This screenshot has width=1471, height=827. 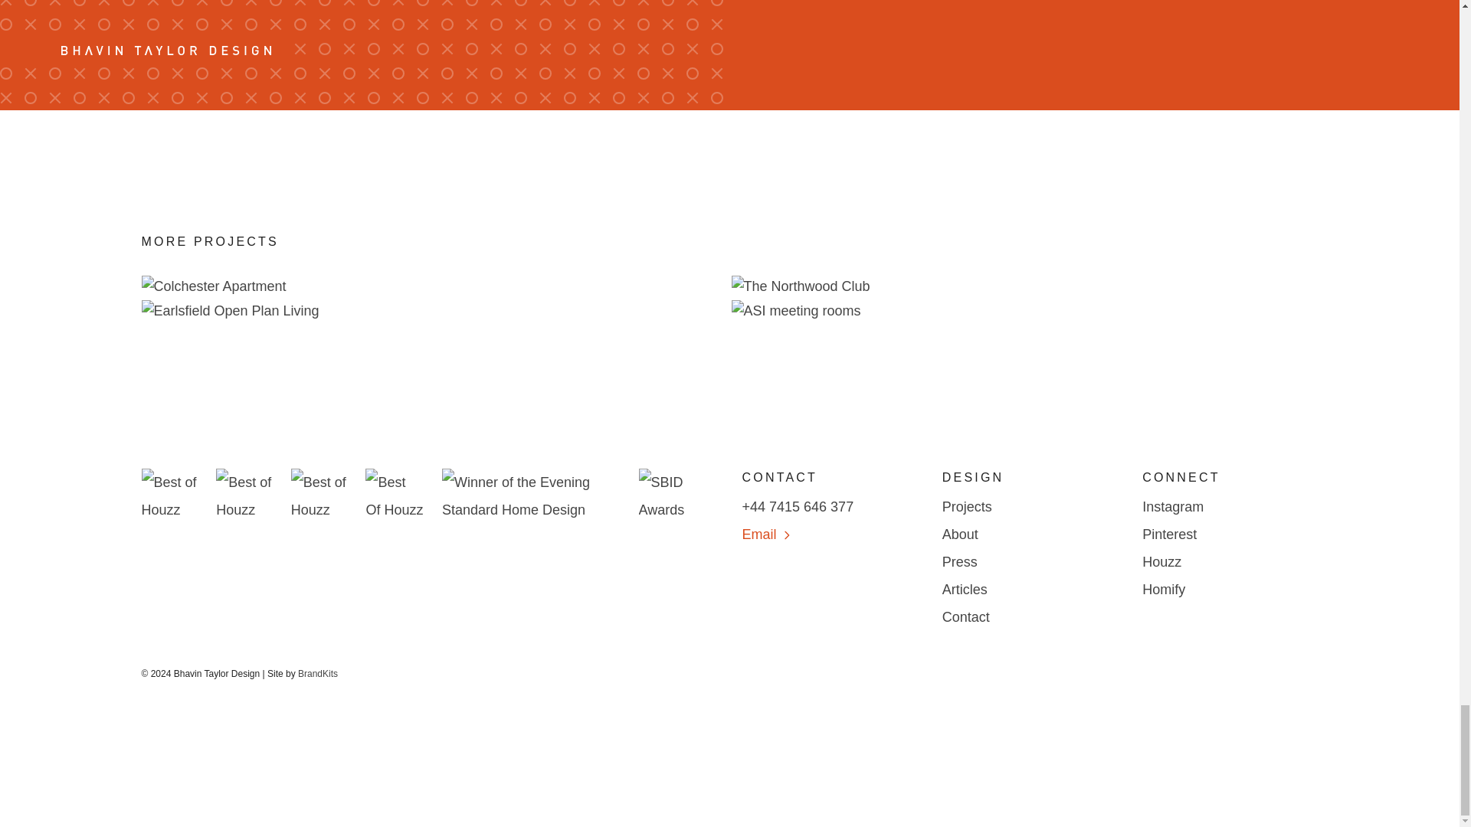 I want to click on BrandKits, so click(x=318, y=673).